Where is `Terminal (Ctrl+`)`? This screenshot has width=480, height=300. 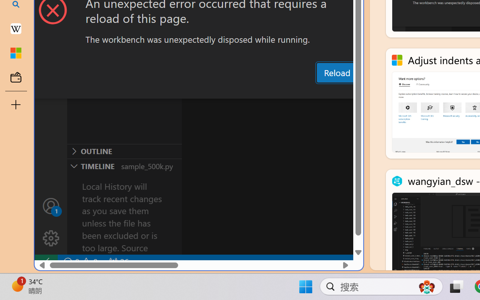
Terminal (Ctrl+`) is located at coordinates (383, 91).